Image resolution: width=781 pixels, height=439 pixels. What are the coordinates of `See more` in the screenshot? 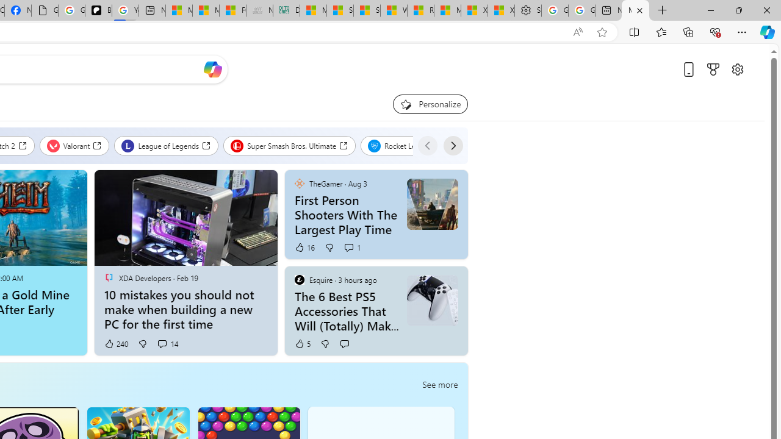 It's located at (441, 384).